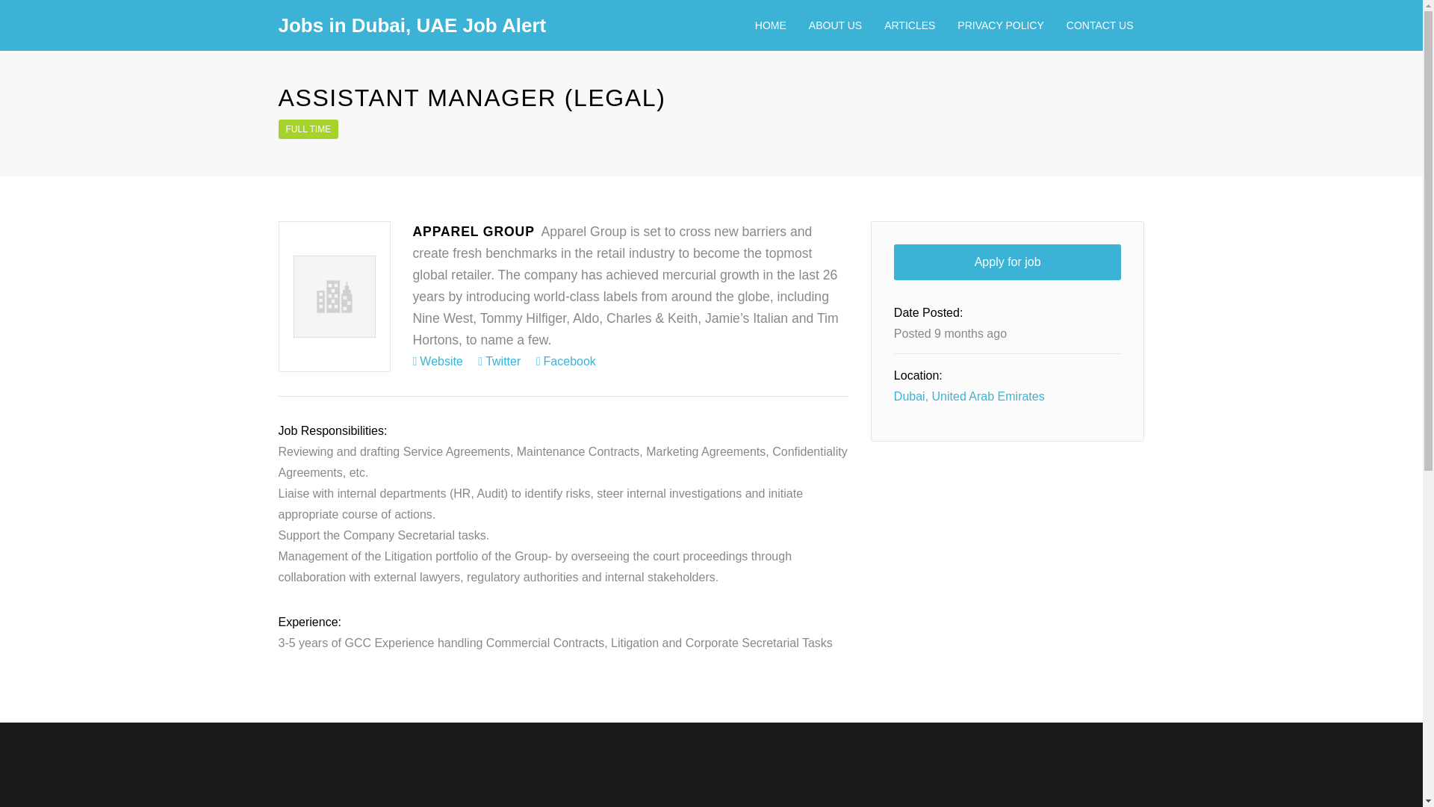 Image resolution: width=1434 pixels, height=807 pixels. What do you see at coordinates (835, 25) in the screenshot?
I see `ABOUT US` at bounding box center [835, 25].